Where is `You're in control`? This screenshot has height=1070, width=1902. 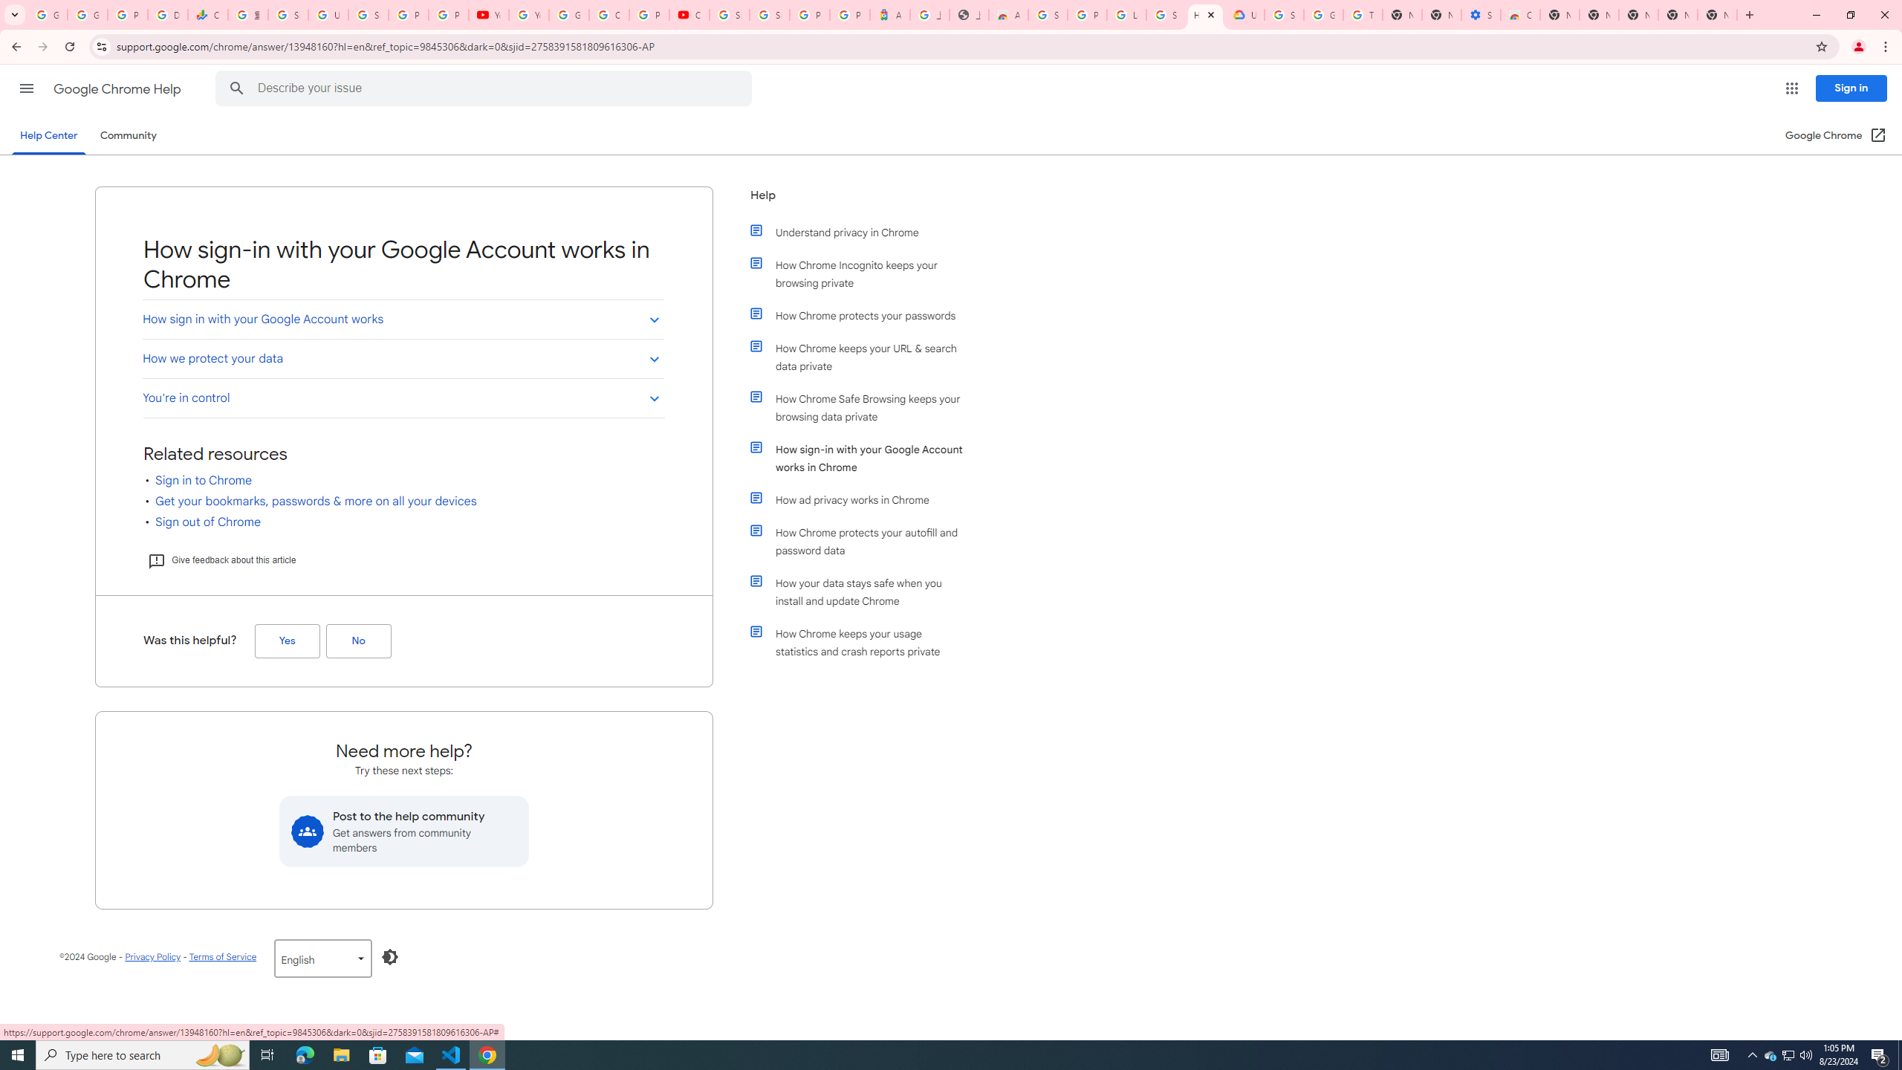 You're in control is located at coordinates (403, 397).